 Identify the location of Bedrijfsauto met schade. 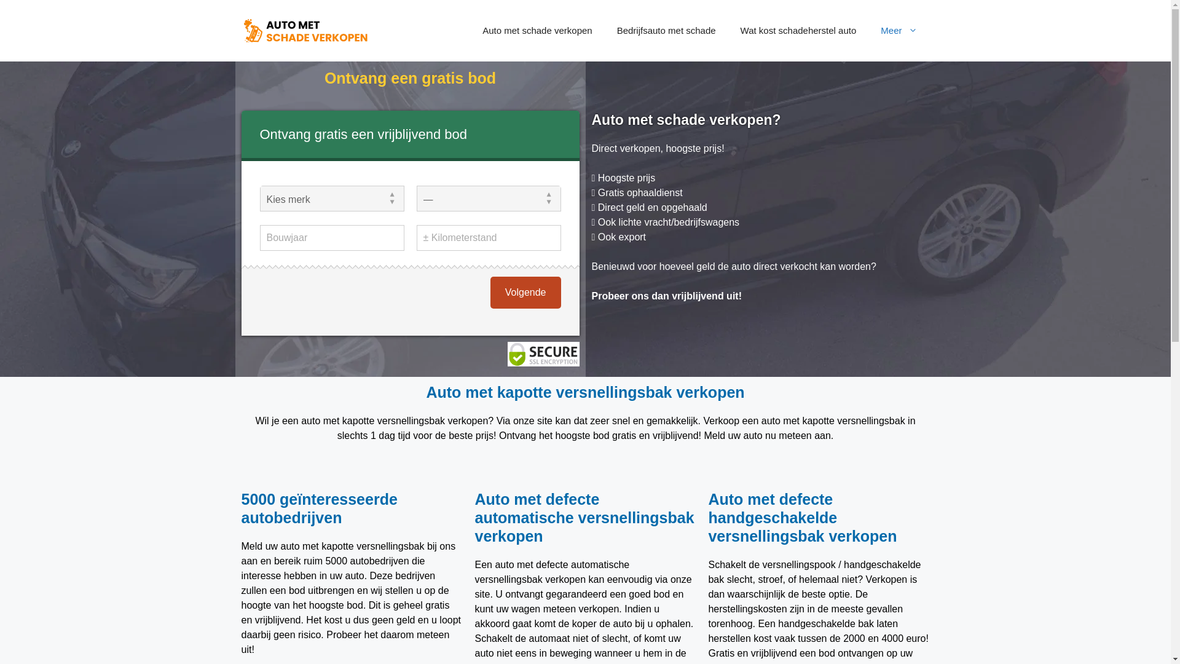
(666, 31).